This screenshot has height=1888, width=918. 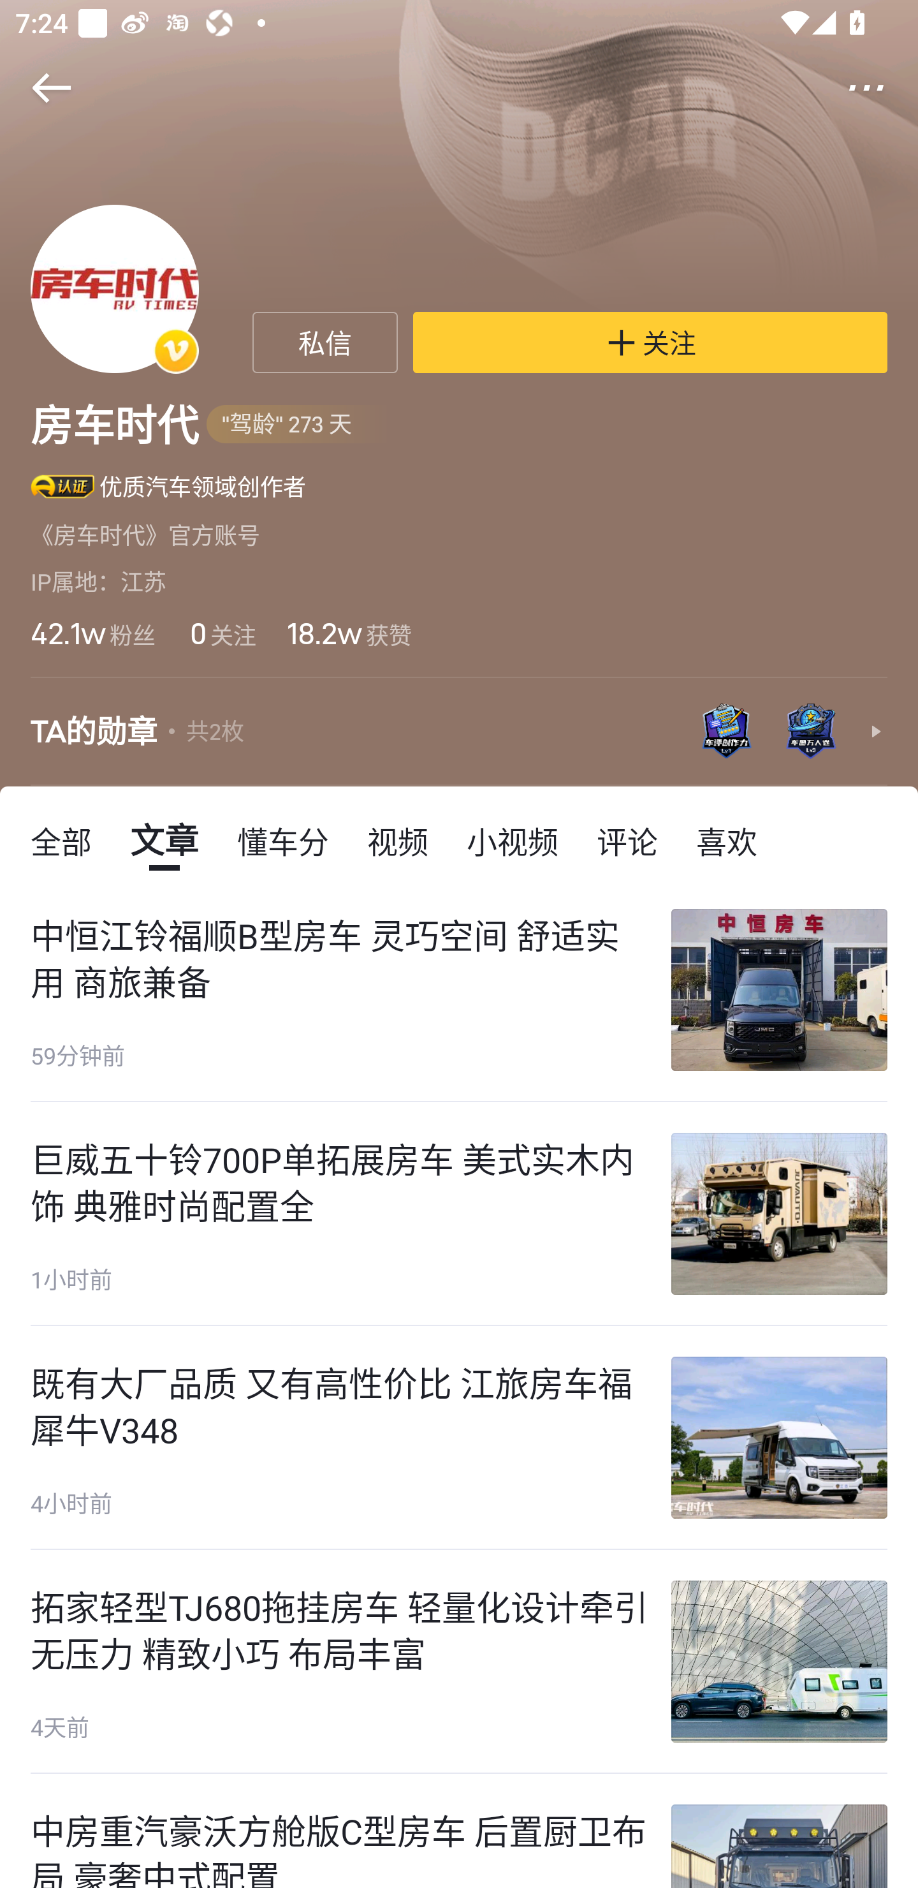 What do you see at coordinates (459, 1438) in the screenshot?
I see `既有大厂品质 又有高性价比 江旅房车福犀牛V348 4小时前` at bounding box center [459, 1438].